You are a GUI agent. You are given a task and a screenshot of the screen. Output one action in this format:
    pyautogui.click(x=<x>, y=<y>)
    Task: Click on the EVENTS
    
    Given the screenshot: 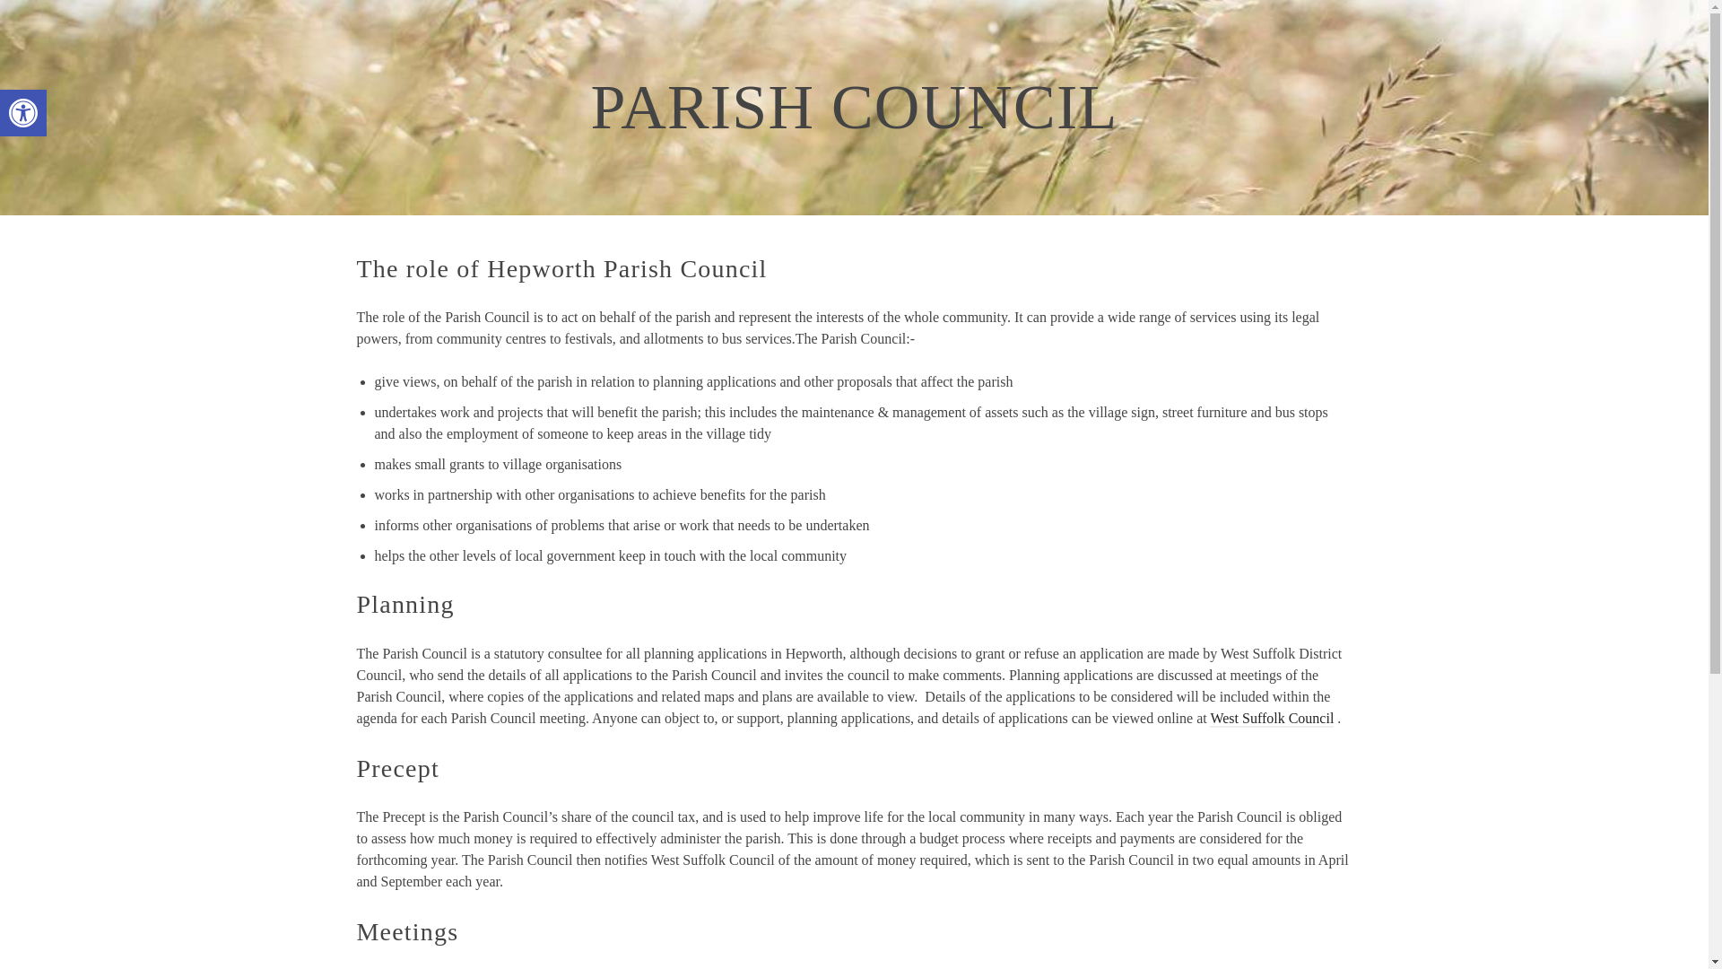 What is the action you would take?
    pyautogui.click(x=665, y=45)
    